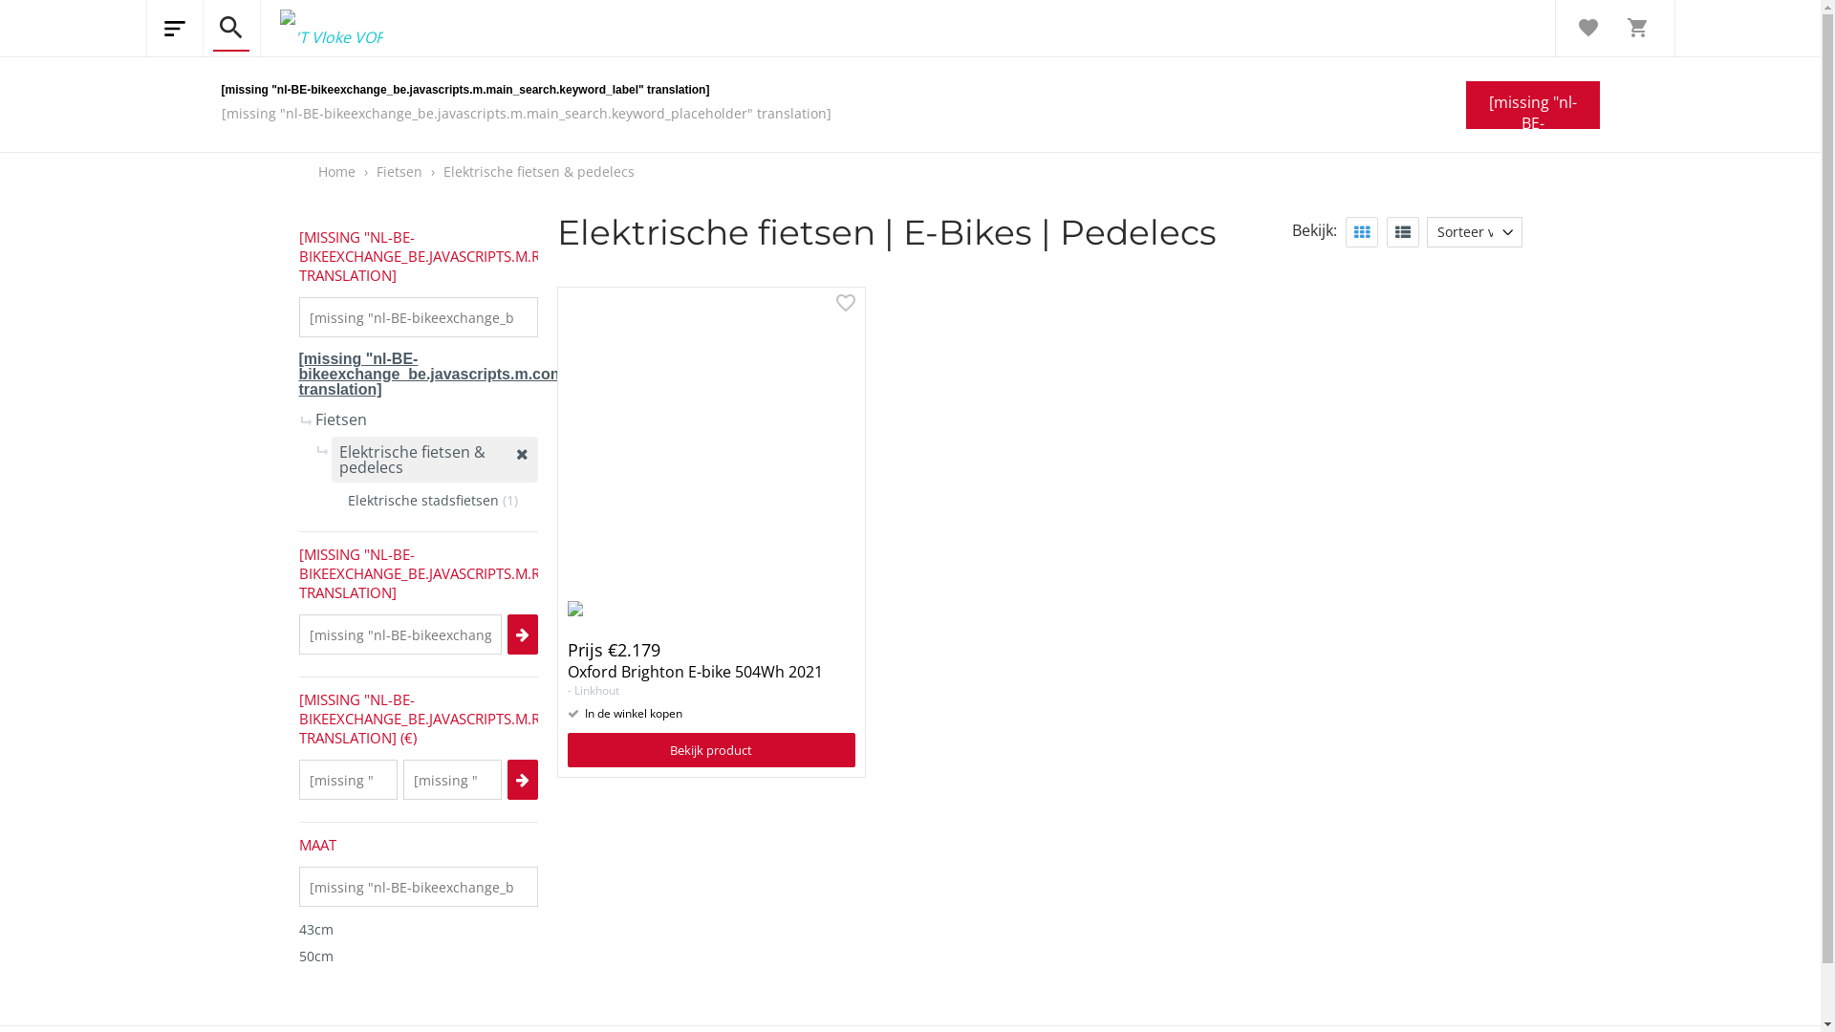 The height and width of the screenshot is (1032, 1835). What do you see at coordinates (711, 749) in the screenshot?
I see `Bekijk product` at bounding box center [711, 749].